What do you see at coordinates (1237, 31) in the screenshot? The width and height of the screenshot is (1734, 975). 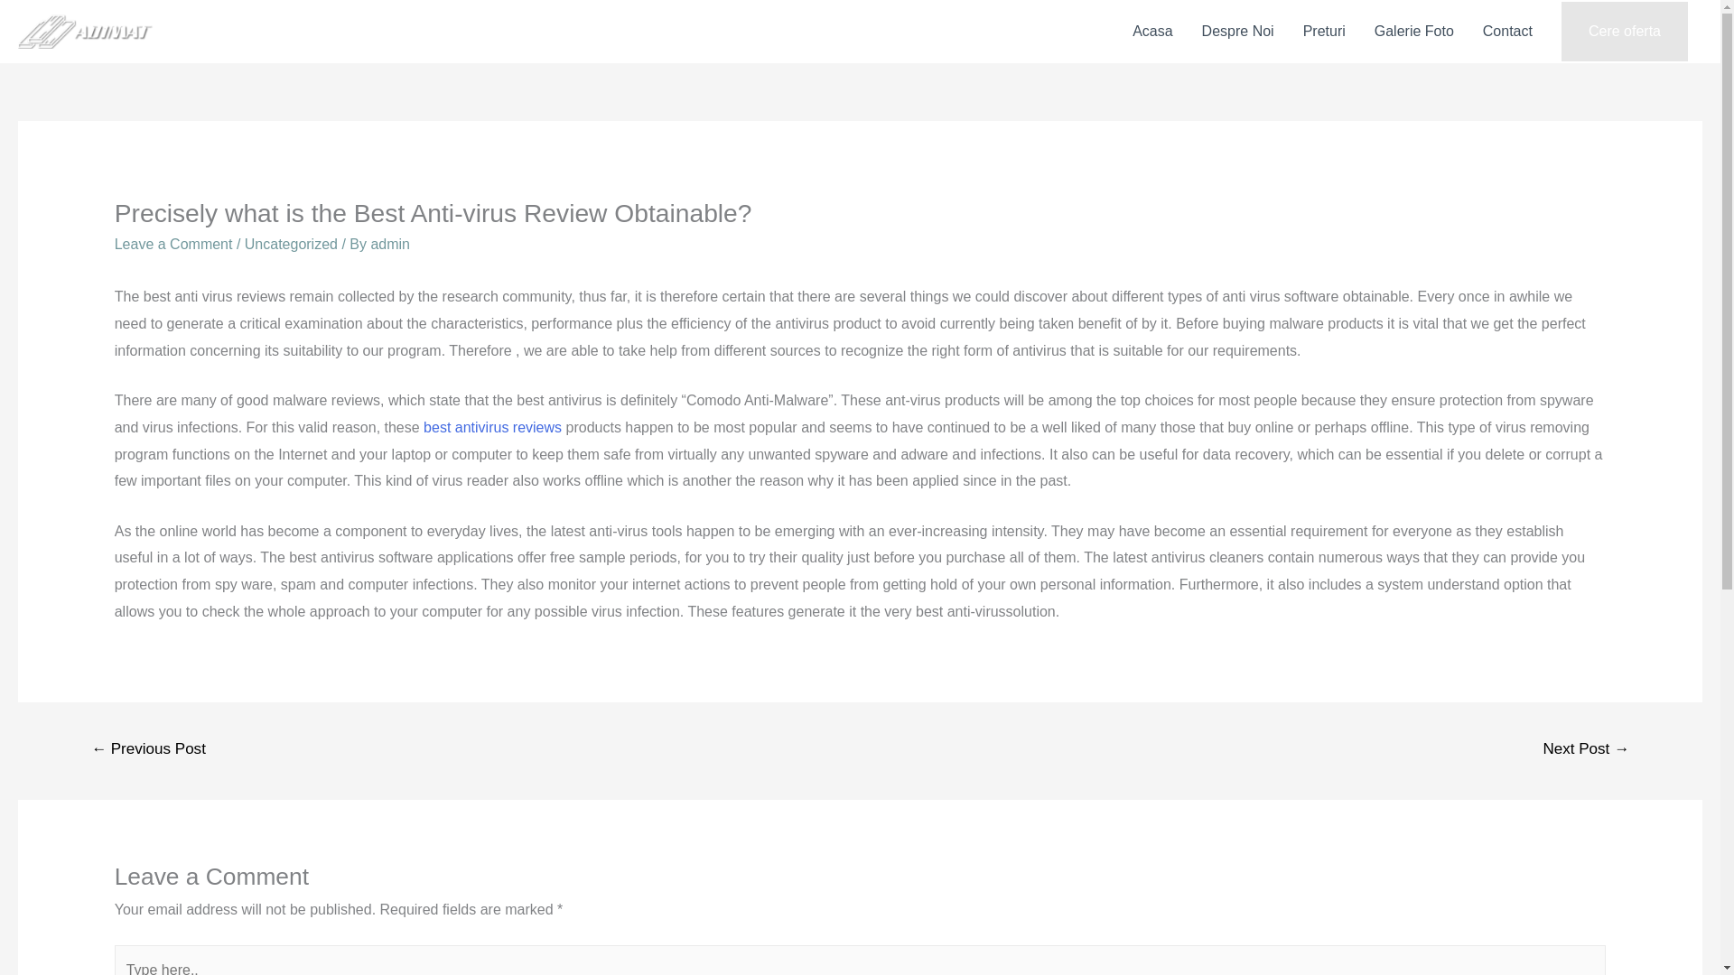 I see `Despre Noi` at bounding box center [1237, 31].